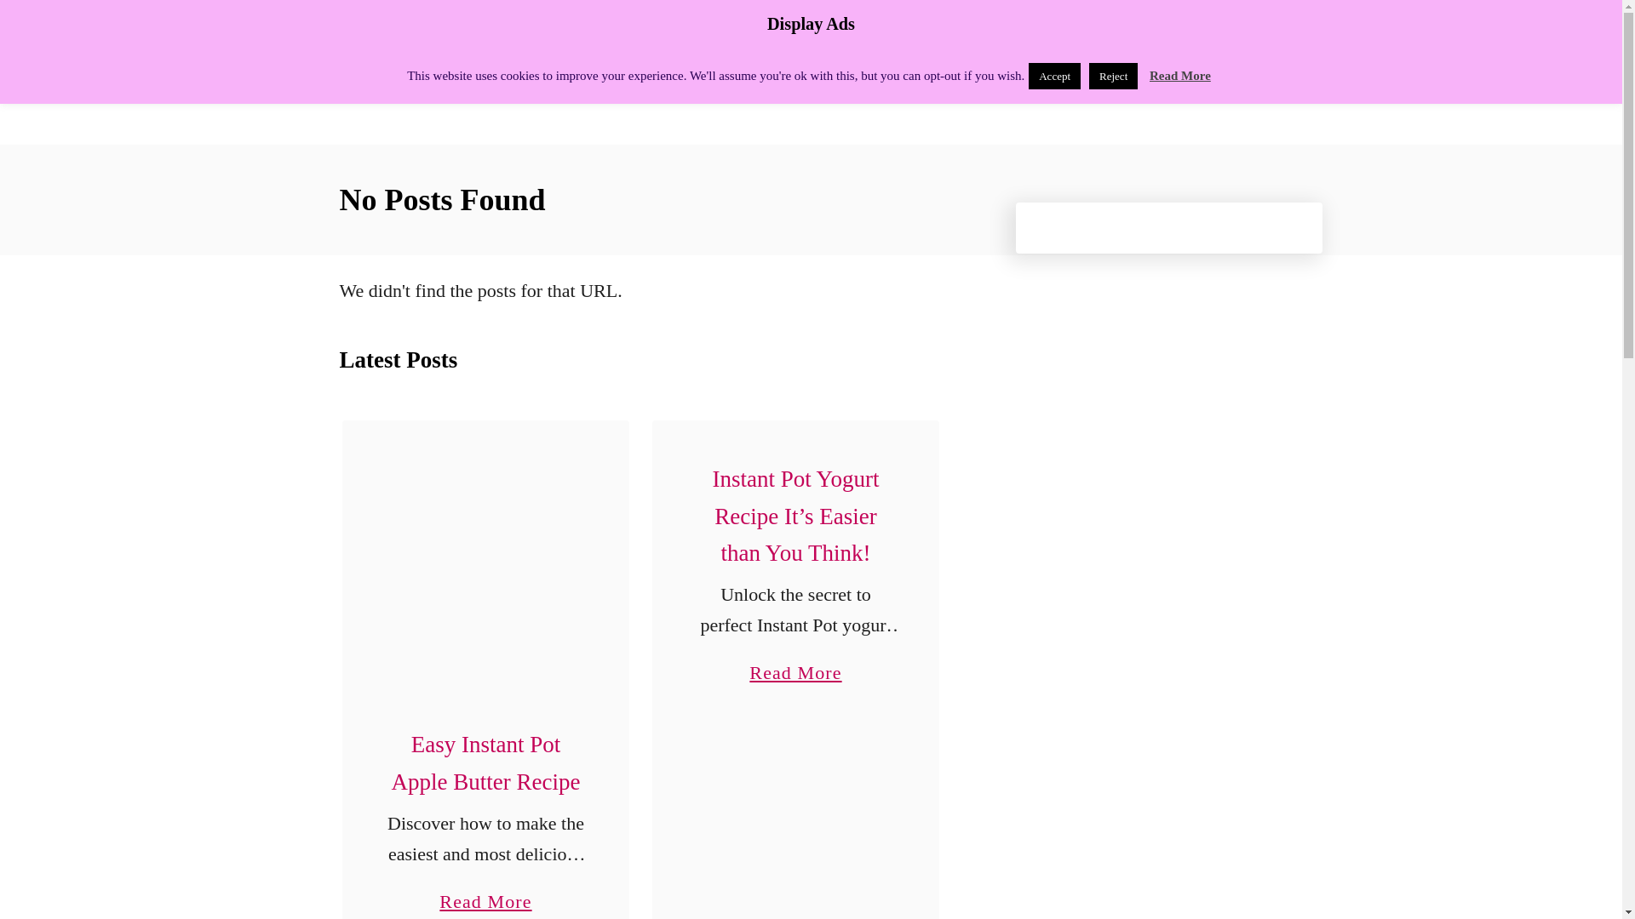  Describe the element at coordinates (1113, 76) in the screenshot. I see `Reject` at that location.